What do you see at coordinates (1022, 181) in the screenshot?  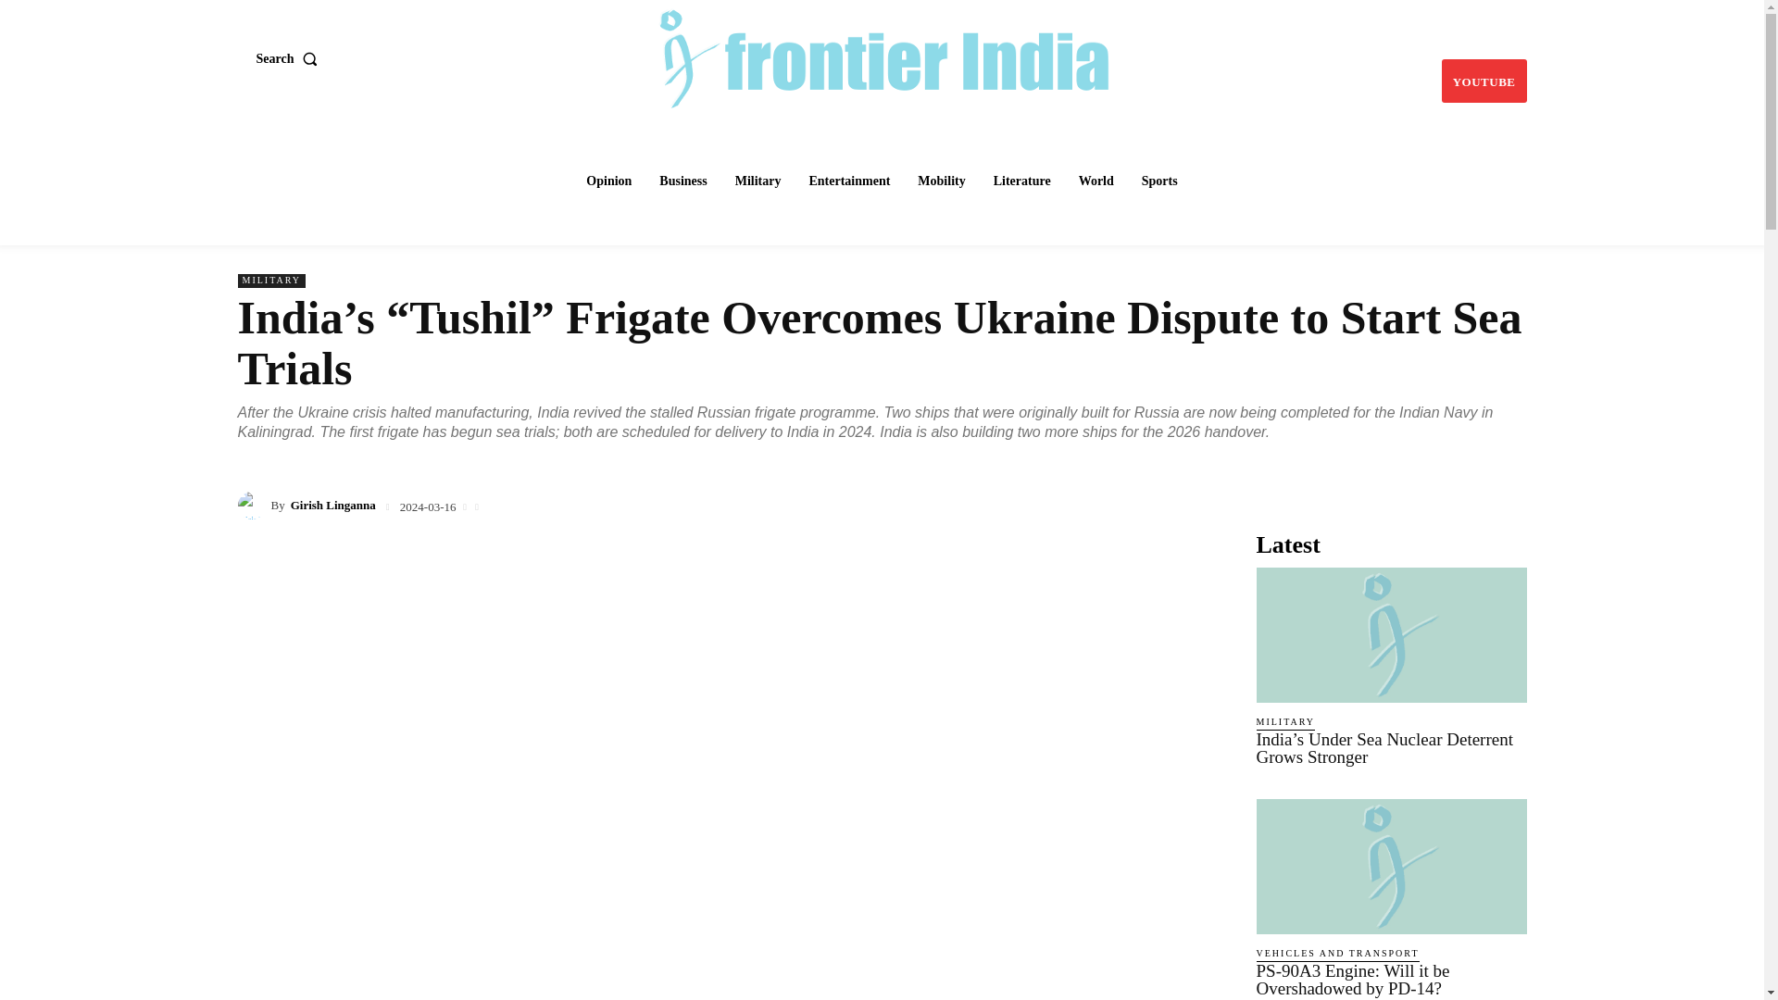 I see `Literature` at bounding box center [1022, 181].